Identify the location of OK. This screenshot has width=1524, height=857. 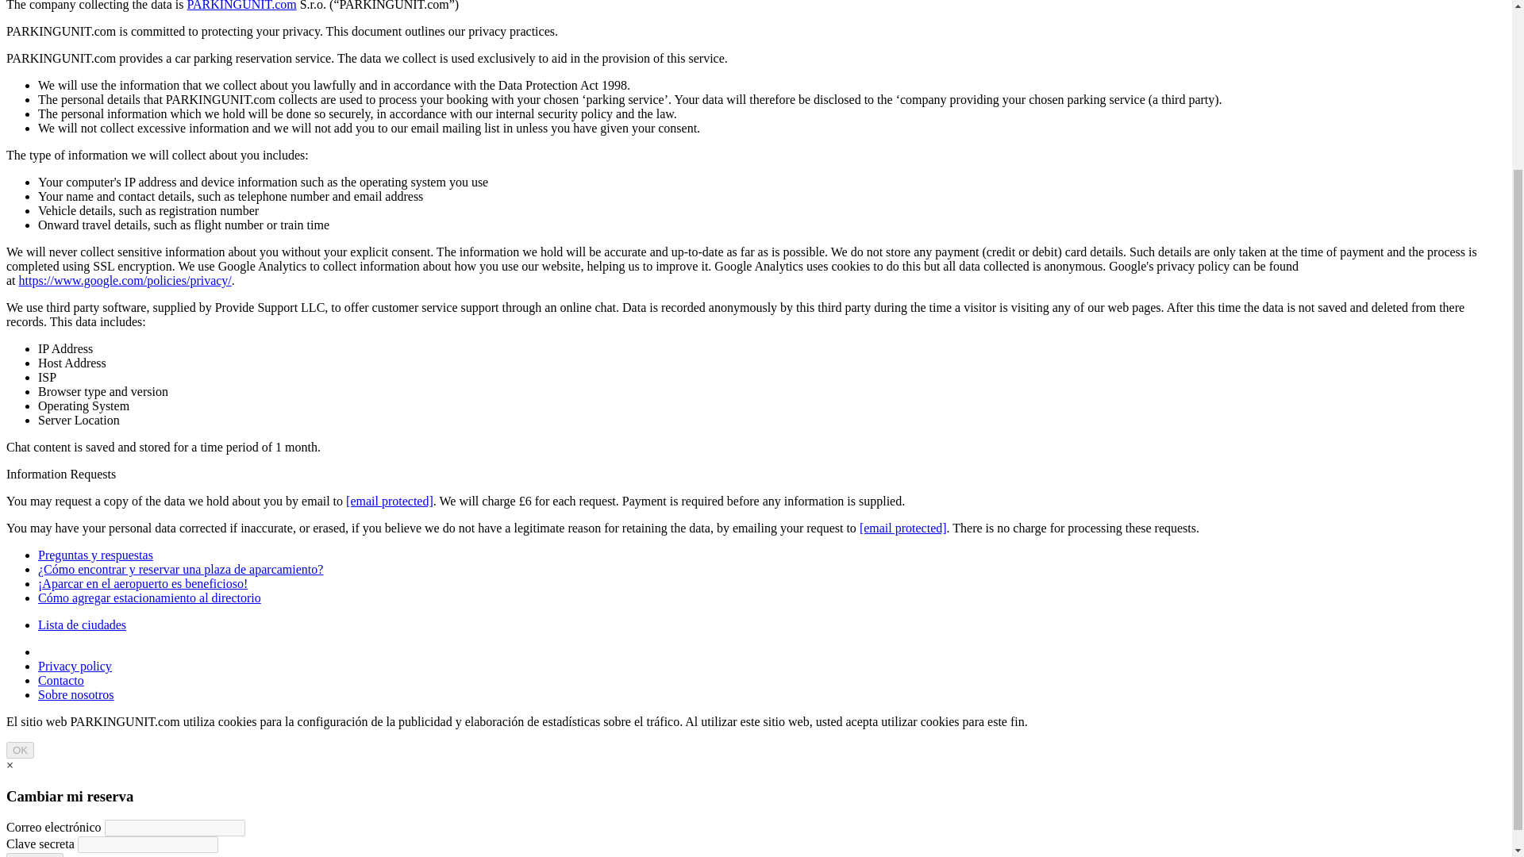
(19, 750).